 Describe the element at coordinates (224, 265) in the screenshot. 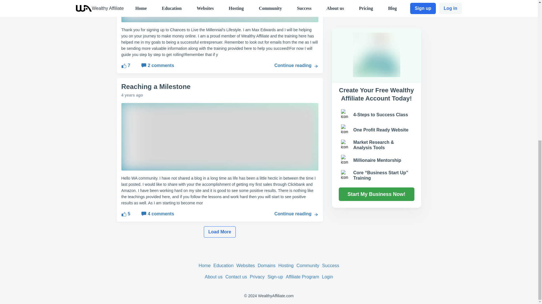

I see `Education` at that location.